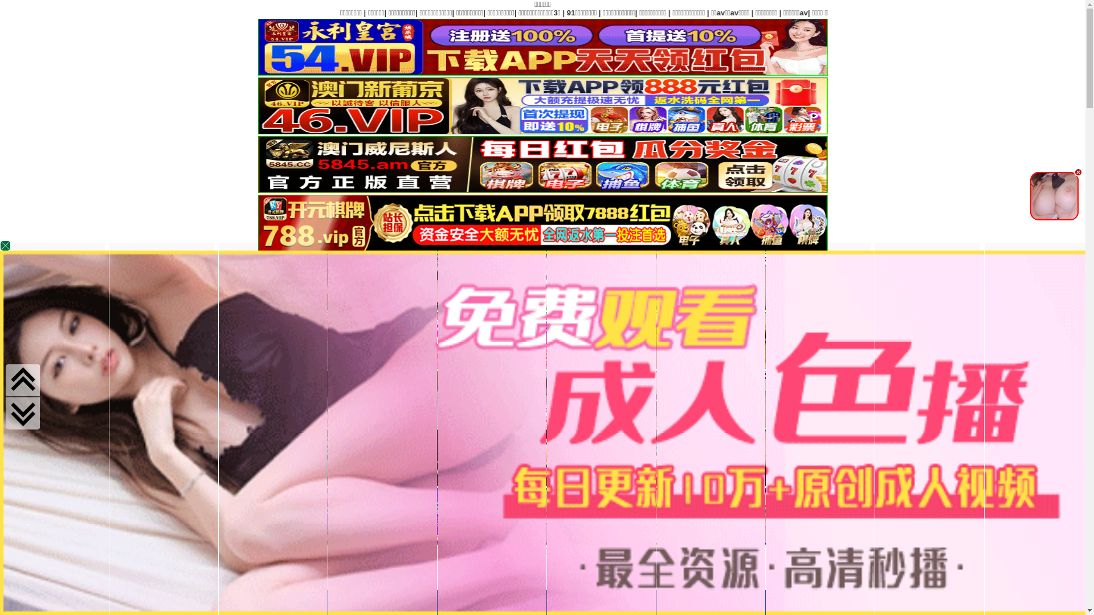 The height and width of the screenshot is (615, 1094). I want to click on |, so click(154, 13).